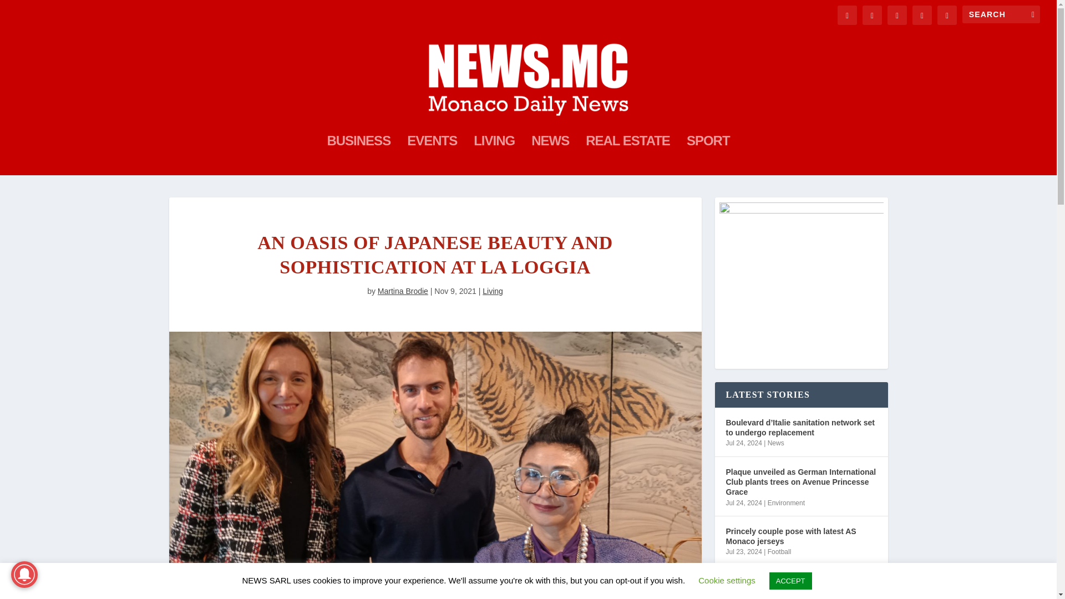 The width and height of the screenshot is (1065, 599). Describe the element at coordinates (494, 156) in the screenshot. I see `LIVING` at that location.